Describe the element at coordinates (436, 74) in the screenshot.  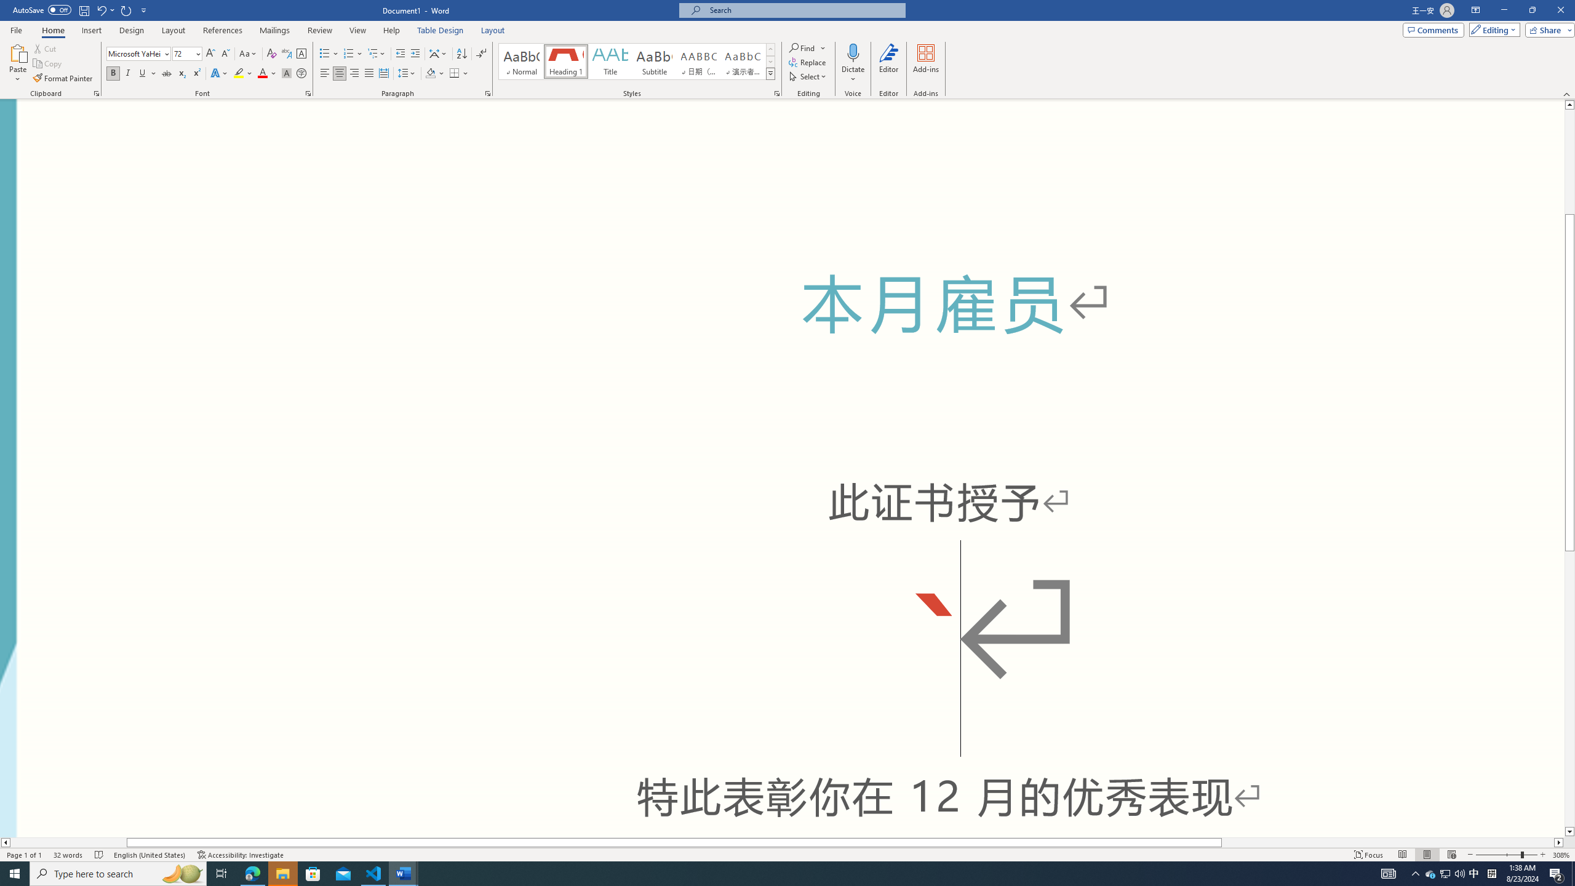
I see `Shading` at that location.